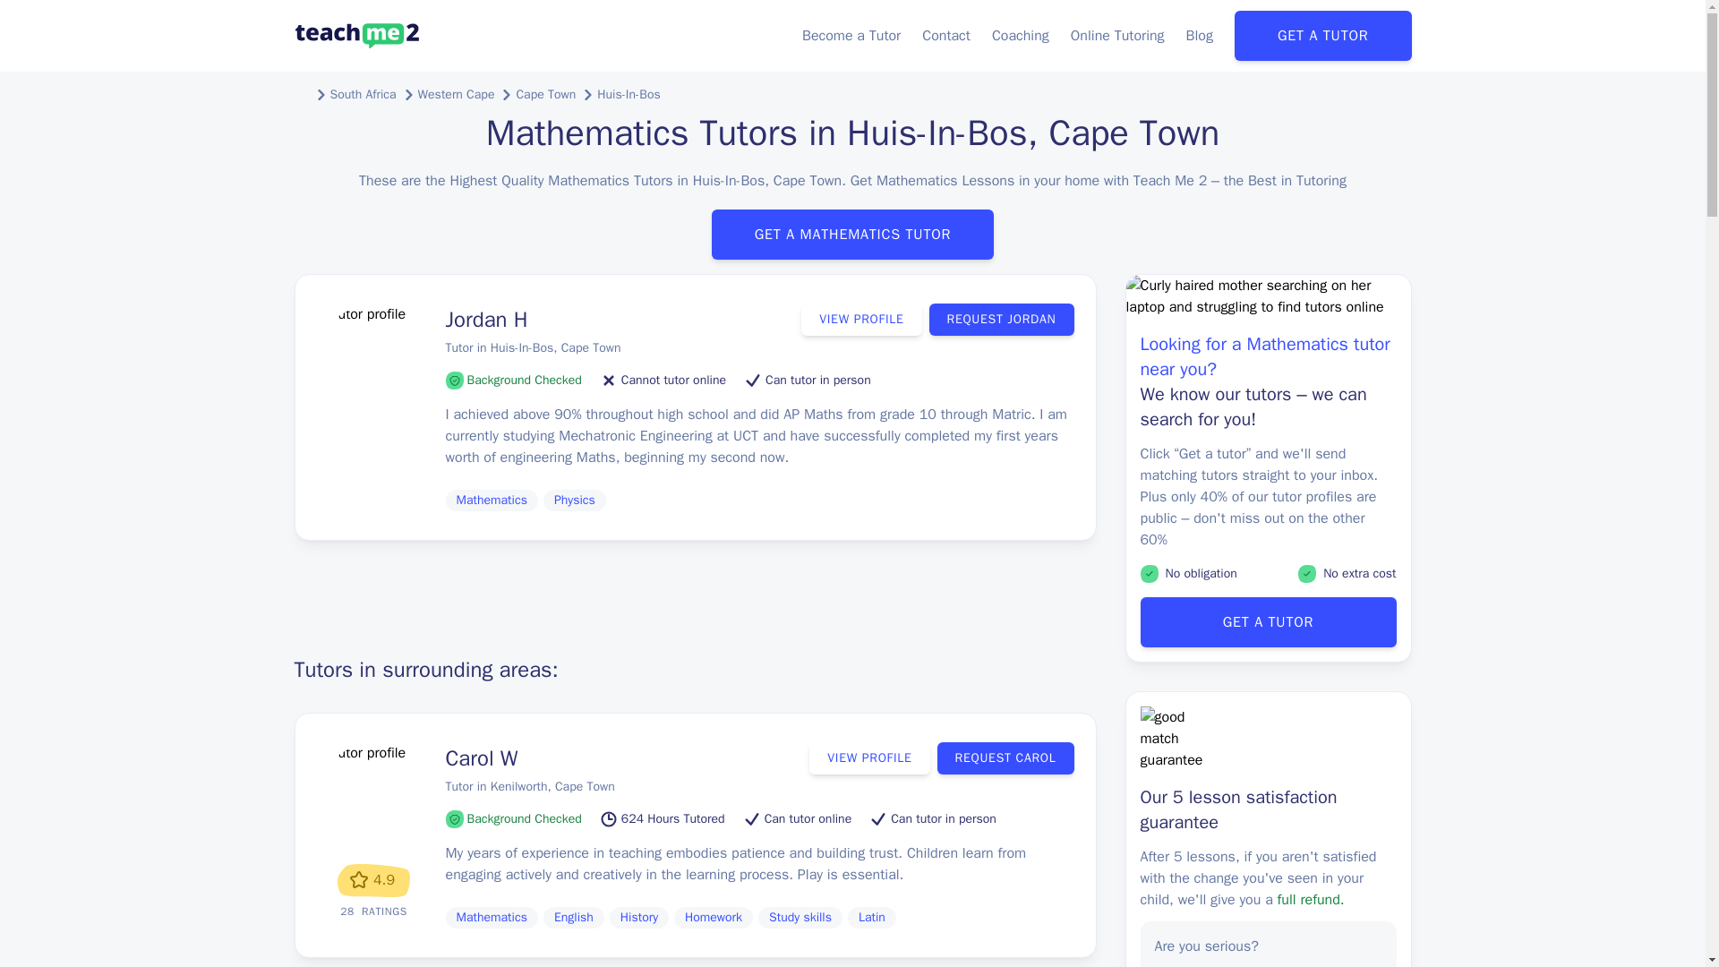 The image size is (1719, 967). Describe the element at coordinates (1117, 36) in the screenshot. I see `Online Tutoring` at that location.